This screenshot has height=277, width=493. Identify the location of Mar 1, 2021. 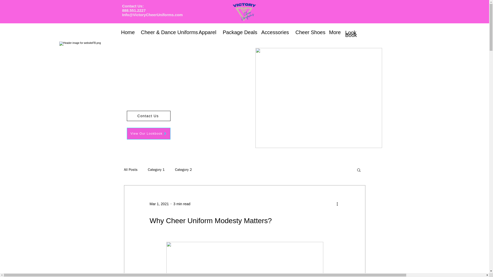
(159, 204).